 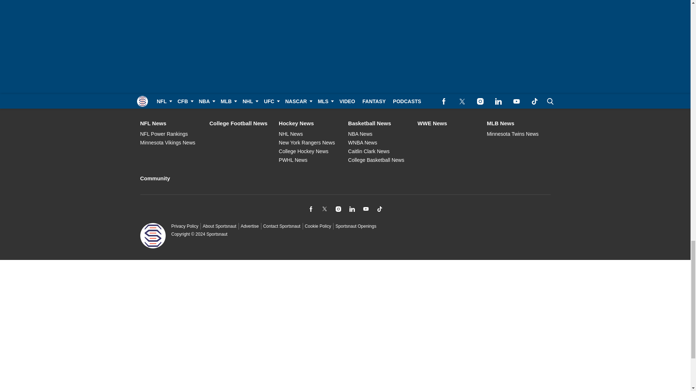 What do you see at coordinates (379, 209) in the screenshot?
I see `Connect with us on TikTok` at bounding box center [379, 209].